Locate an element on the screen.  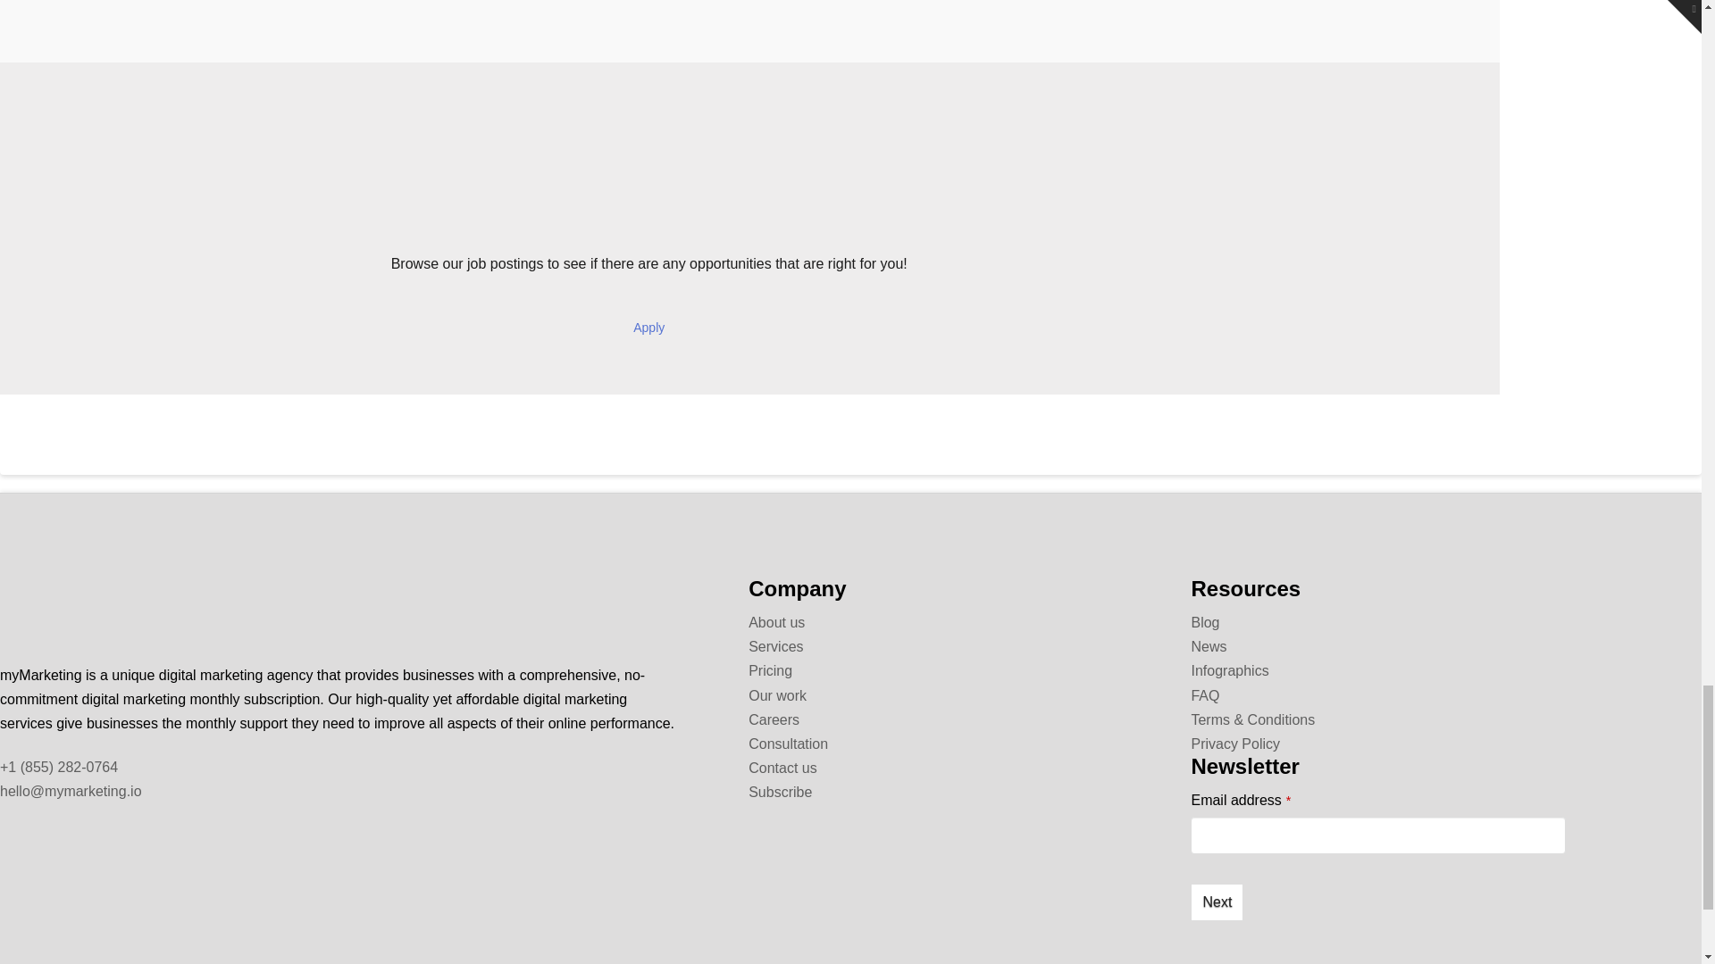
Contact us is located at coordinates (782, 768).